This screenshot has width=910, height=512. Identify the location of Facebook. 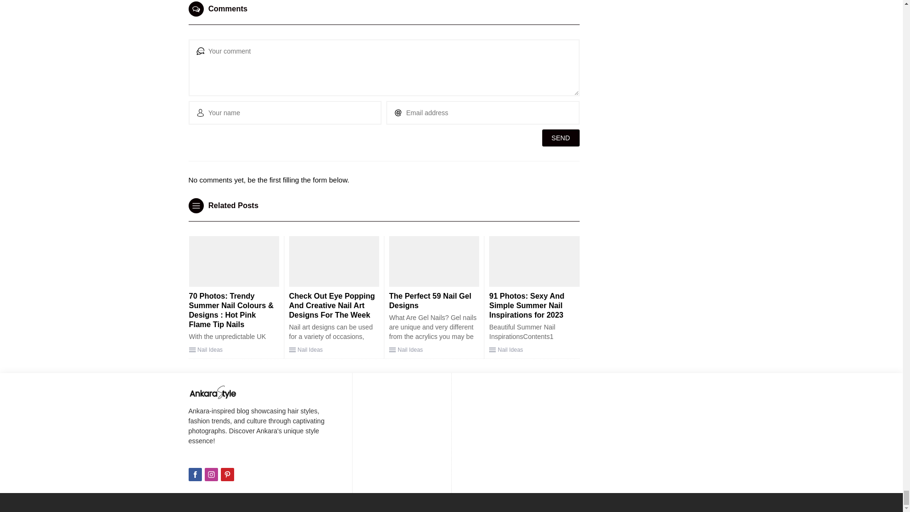
(195, 475).